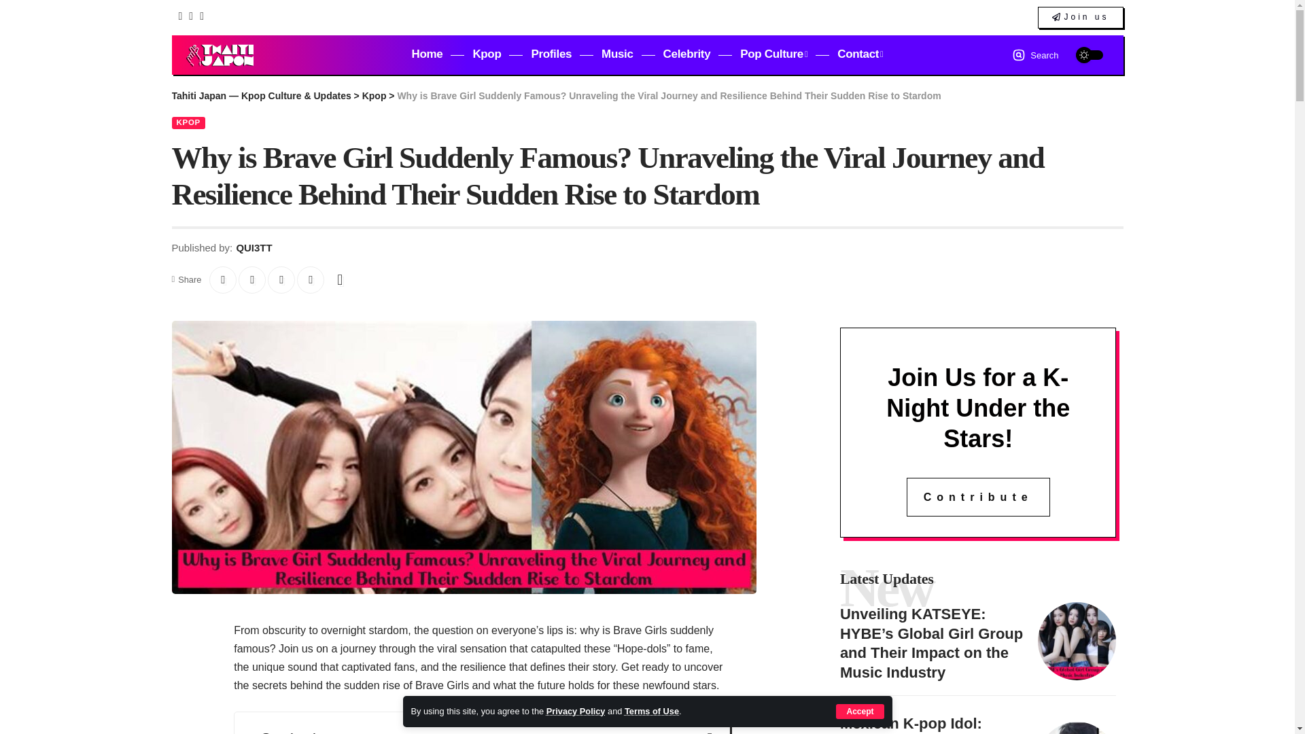 The height and width of the screenshot is (734, 1305). I want to click on Contact, so click(860, 54).